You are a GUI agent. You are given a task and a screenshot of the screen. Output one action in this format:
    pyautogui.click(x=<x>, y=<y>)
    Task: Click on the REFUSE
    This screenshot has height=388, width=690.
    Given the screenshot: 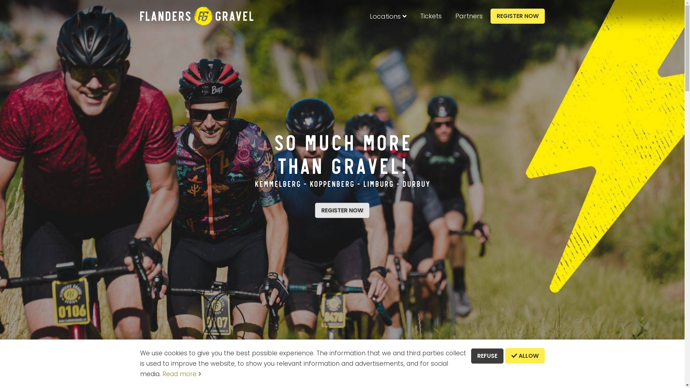 What is the action you would take?
    pyautogui.click(x=487, y=356)
    